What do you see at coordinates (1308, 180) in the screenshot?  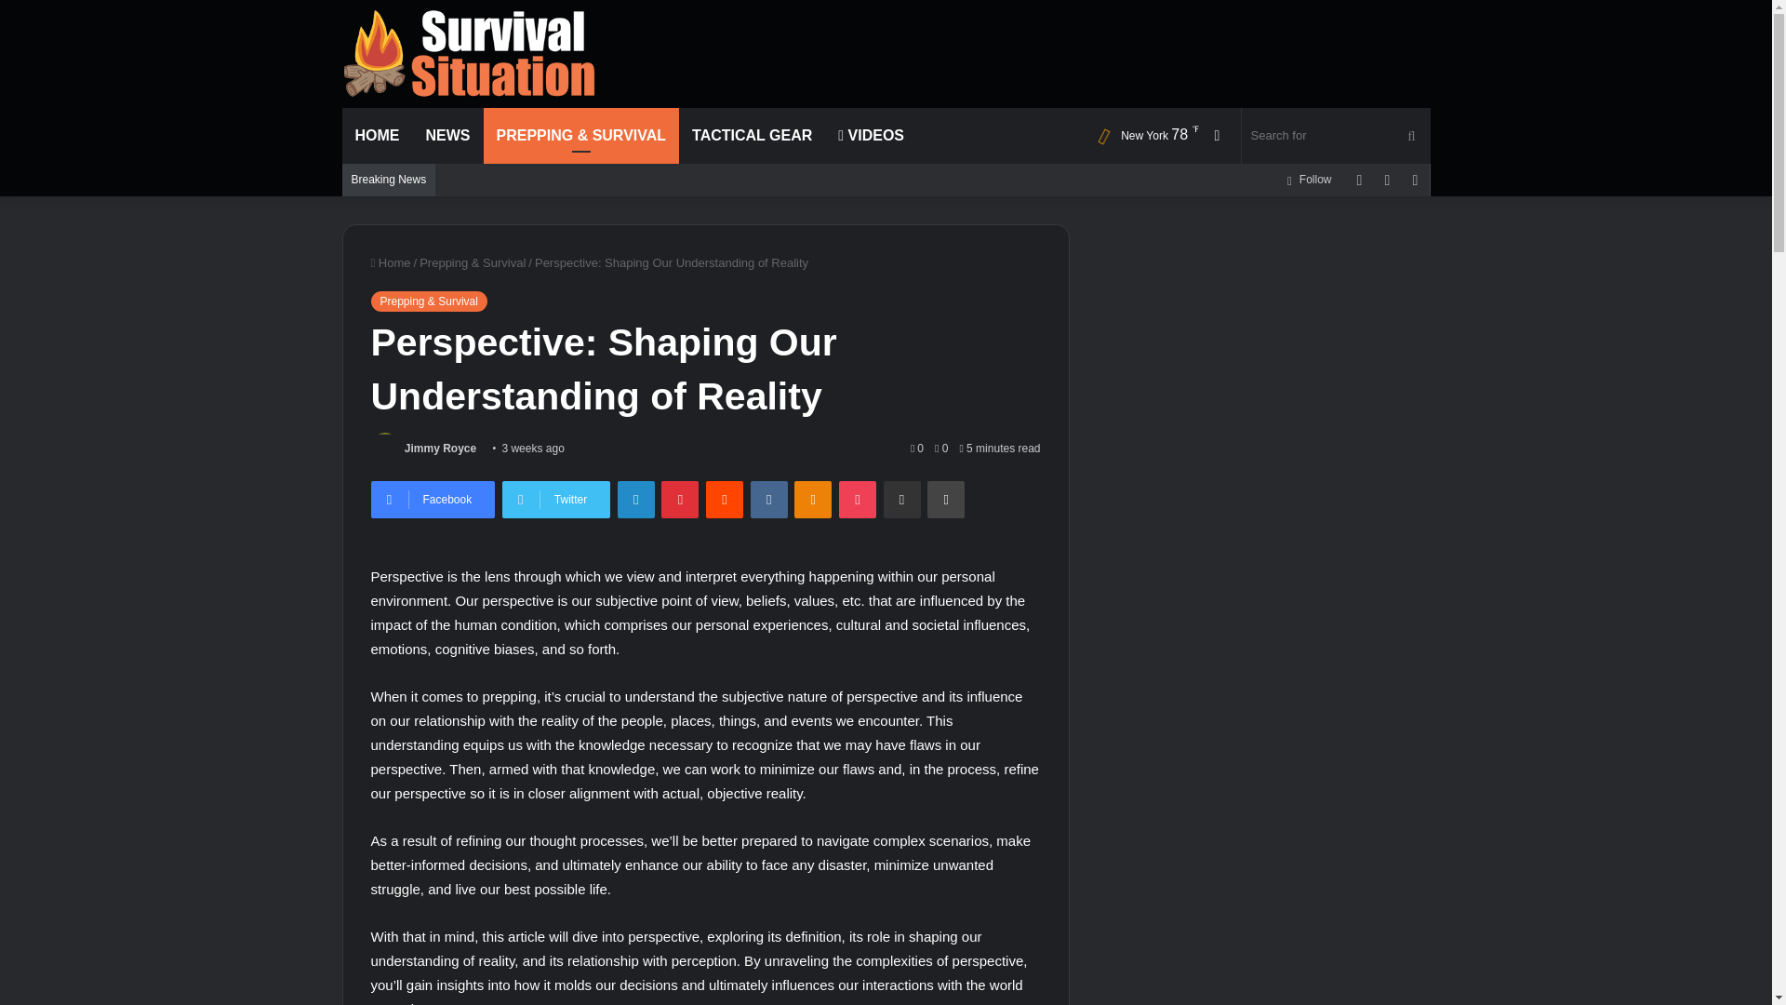 I see `Follow` at bounding box center [1308, 180].